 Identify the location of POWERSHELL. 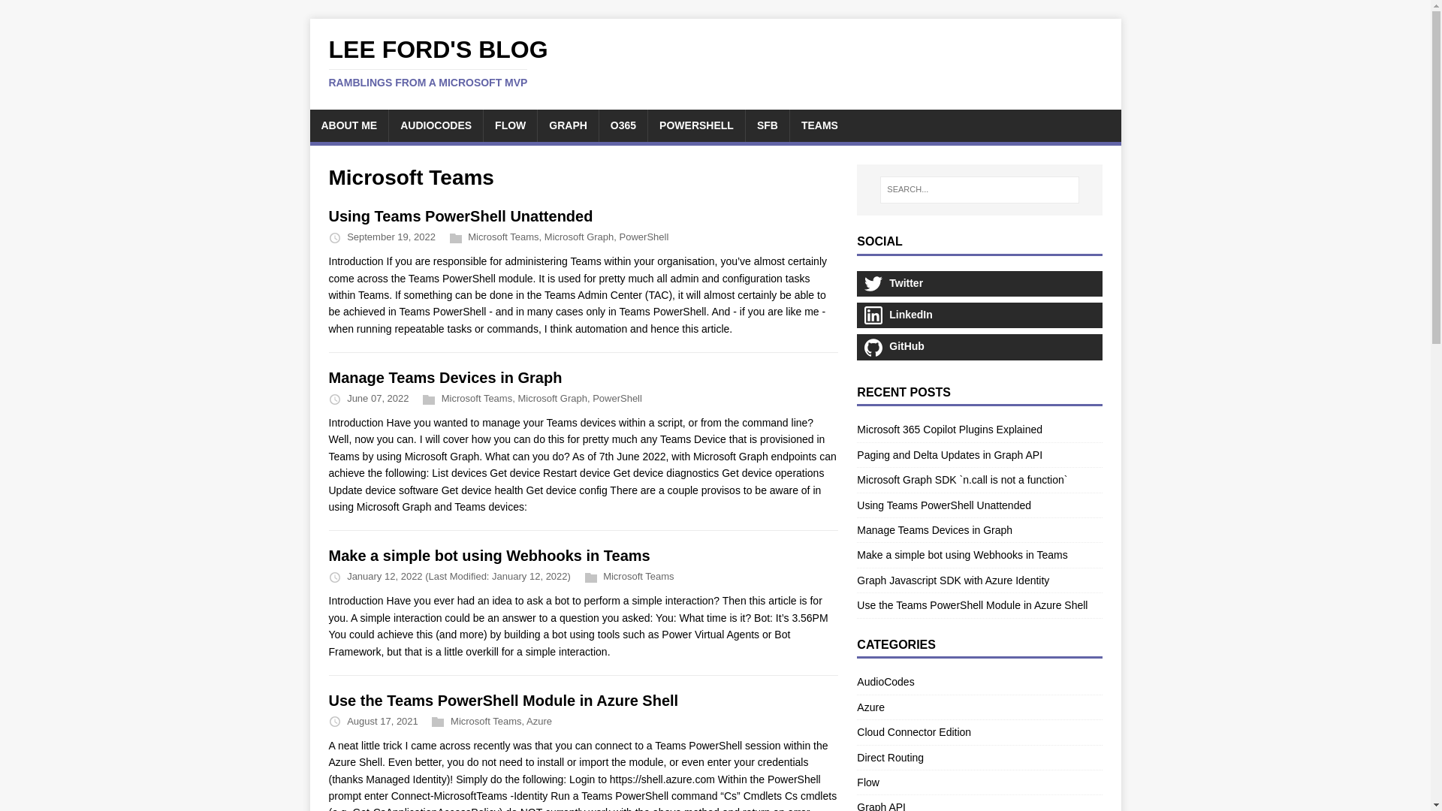
(696, 125).